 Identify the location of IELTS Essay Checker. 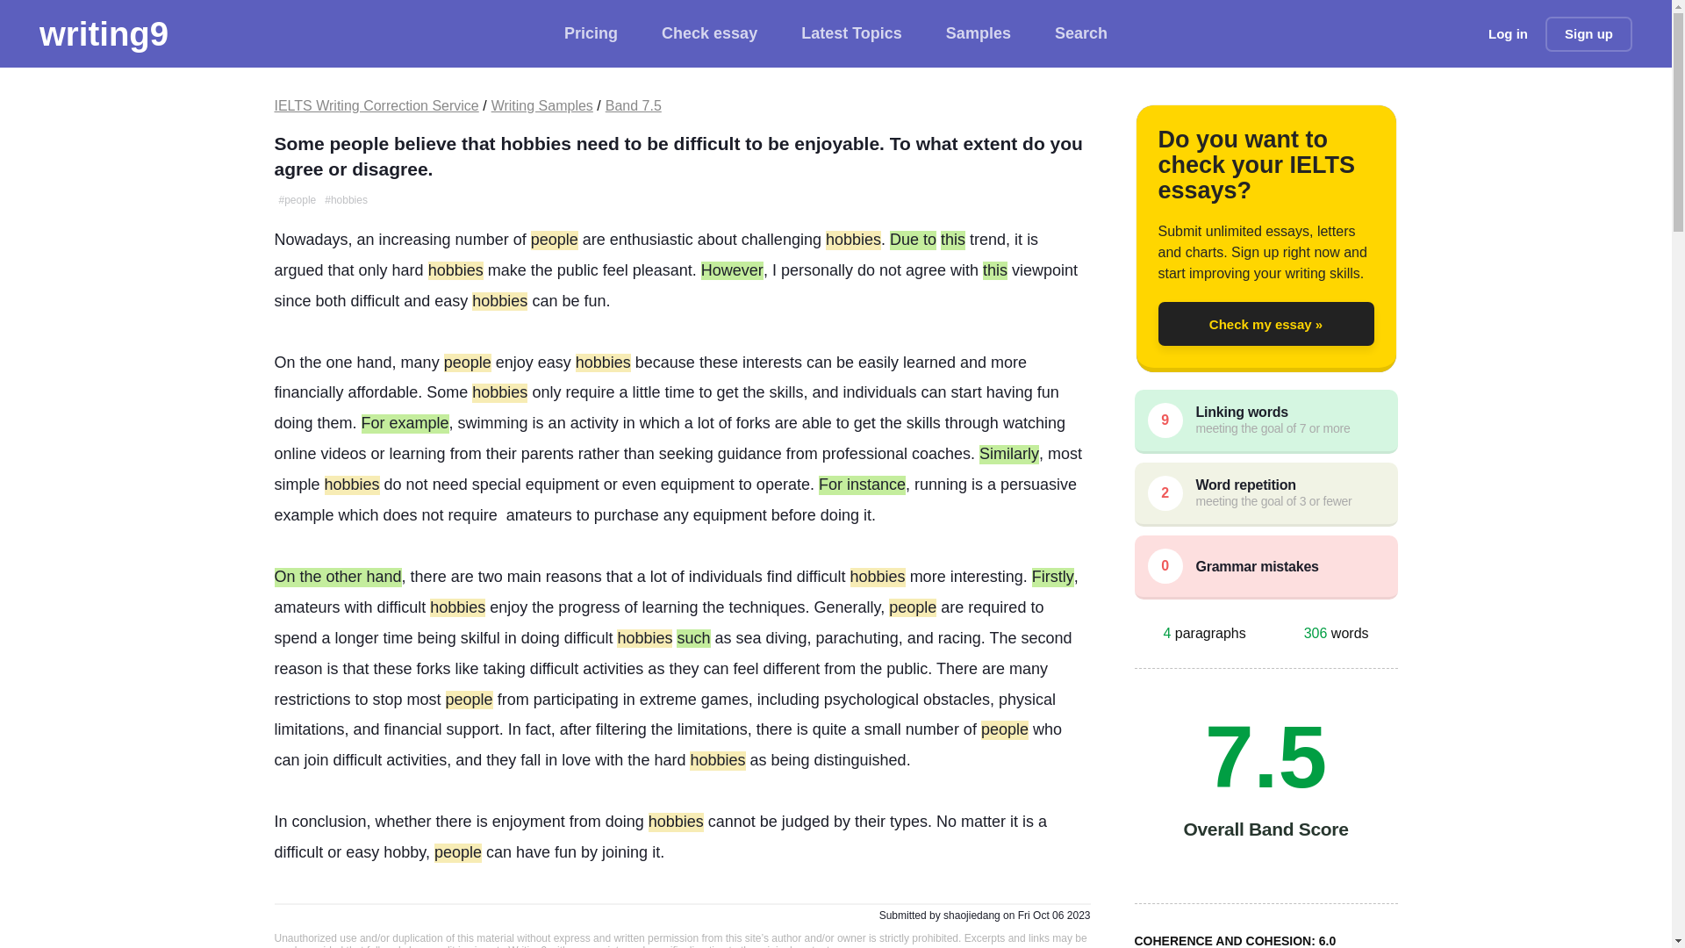
(104, 33).